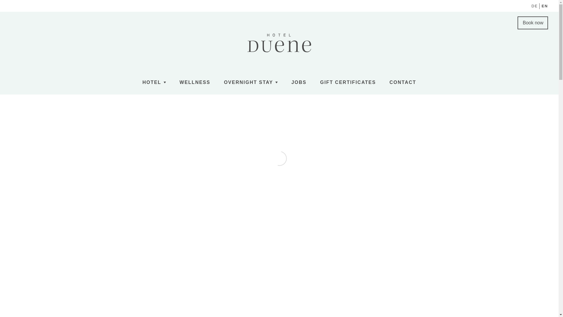 The width and height of the screenshot is (563, 317). What do you see at coordinates (533, 23) in the screenshot?
I see `Book now` at bounding box center [533, 23].